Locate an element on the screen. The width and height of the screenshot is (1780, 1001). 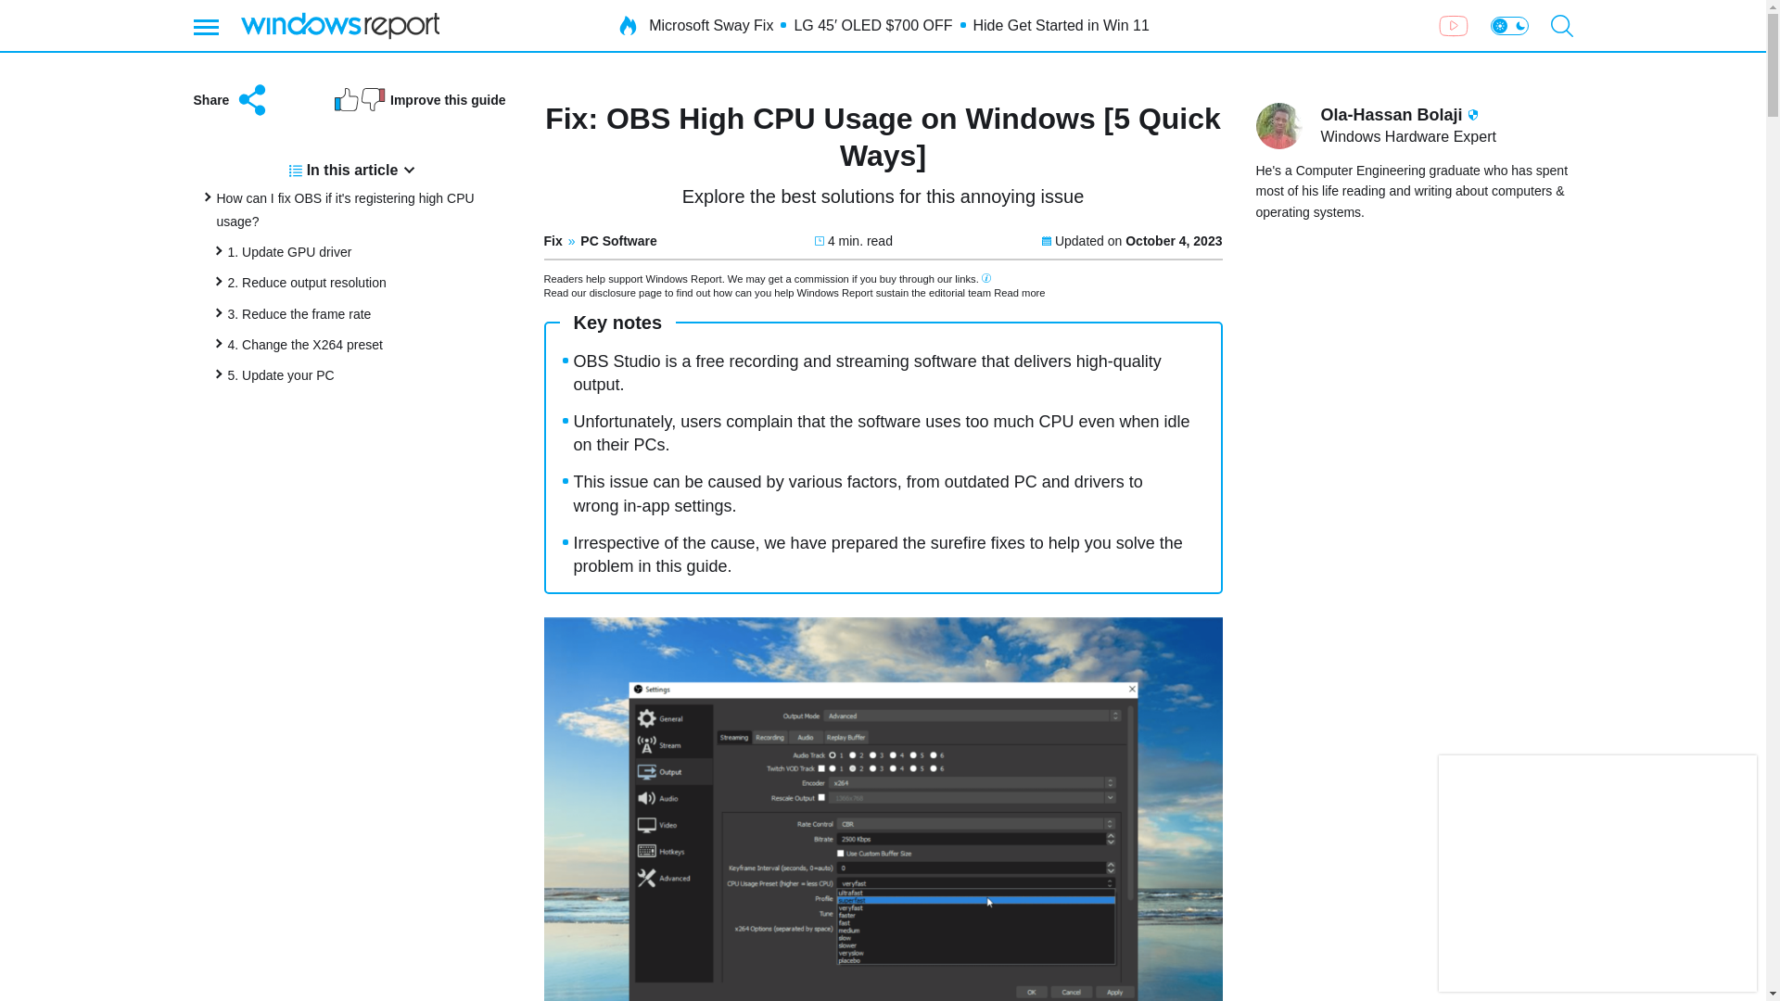
Open search bar is located at coordinates (1561, 26).